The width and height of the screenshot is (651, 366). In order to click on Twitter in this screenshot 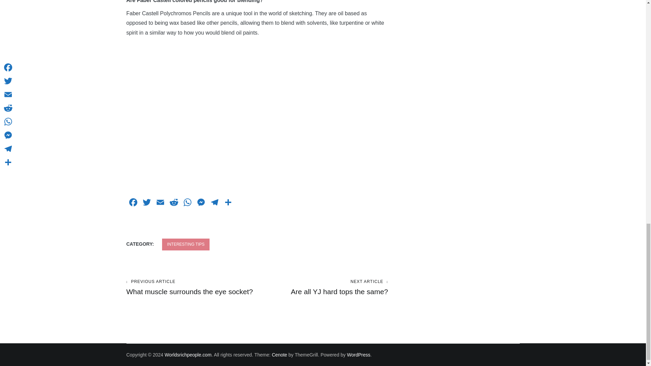, I will do `click(186, 244)`.